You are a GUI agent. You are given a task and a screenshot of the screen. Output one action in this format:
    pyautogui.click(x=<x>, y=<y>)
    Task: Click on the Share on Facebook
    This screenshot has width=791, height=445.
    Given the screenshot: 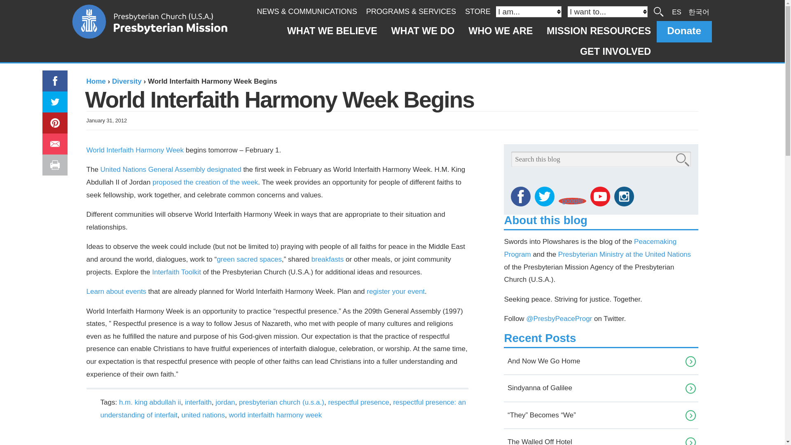 What is the action you would take?
    pyautogui.click(x=50, y=77)
    